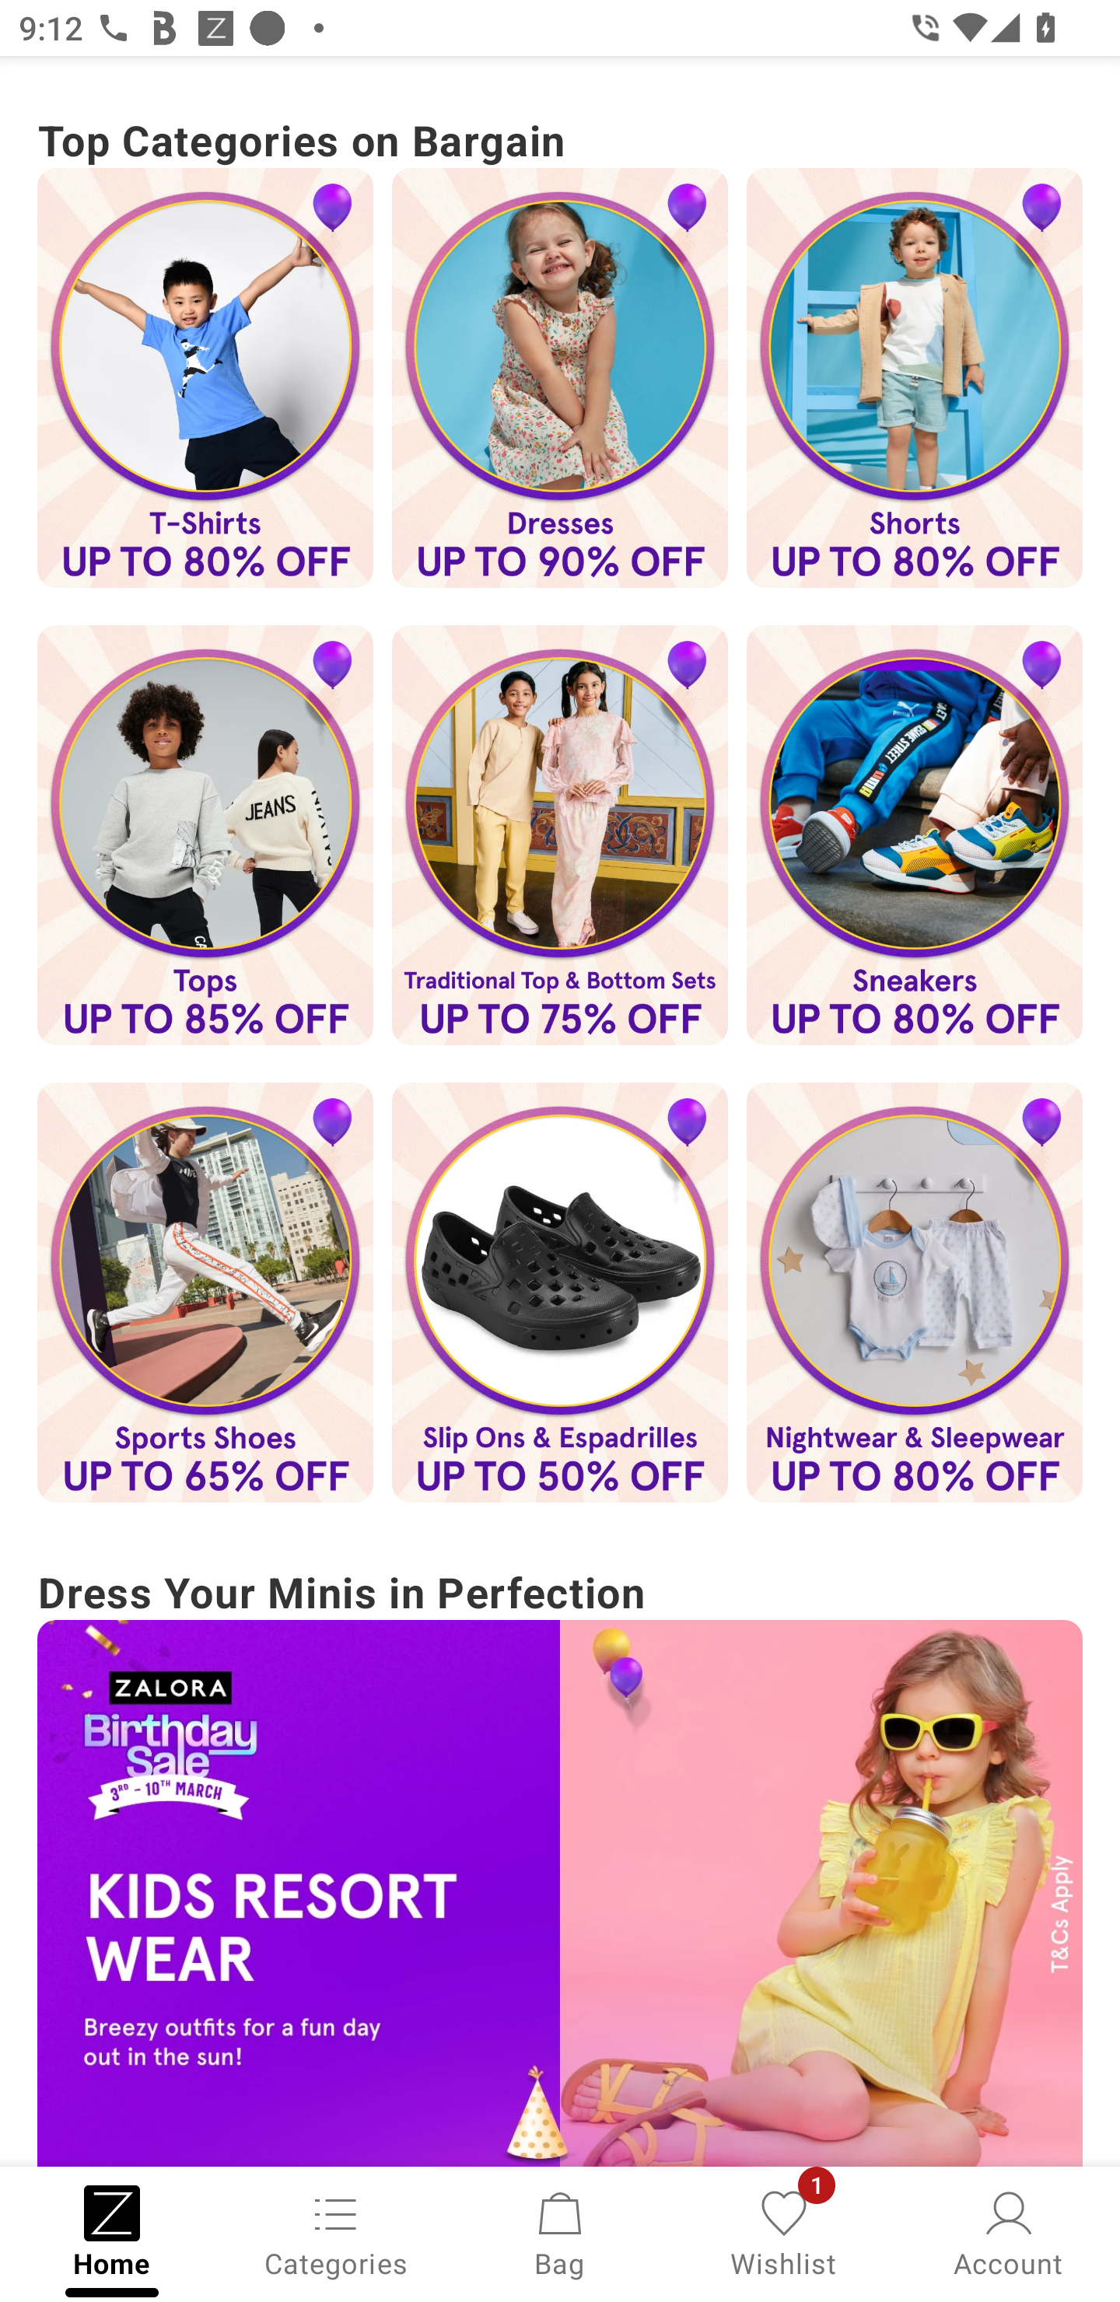 This screenshot has width=1120, height=2302. Describe the element at coordinates (915, 835) in the screenshot. I see `Campaign banner` at that location.